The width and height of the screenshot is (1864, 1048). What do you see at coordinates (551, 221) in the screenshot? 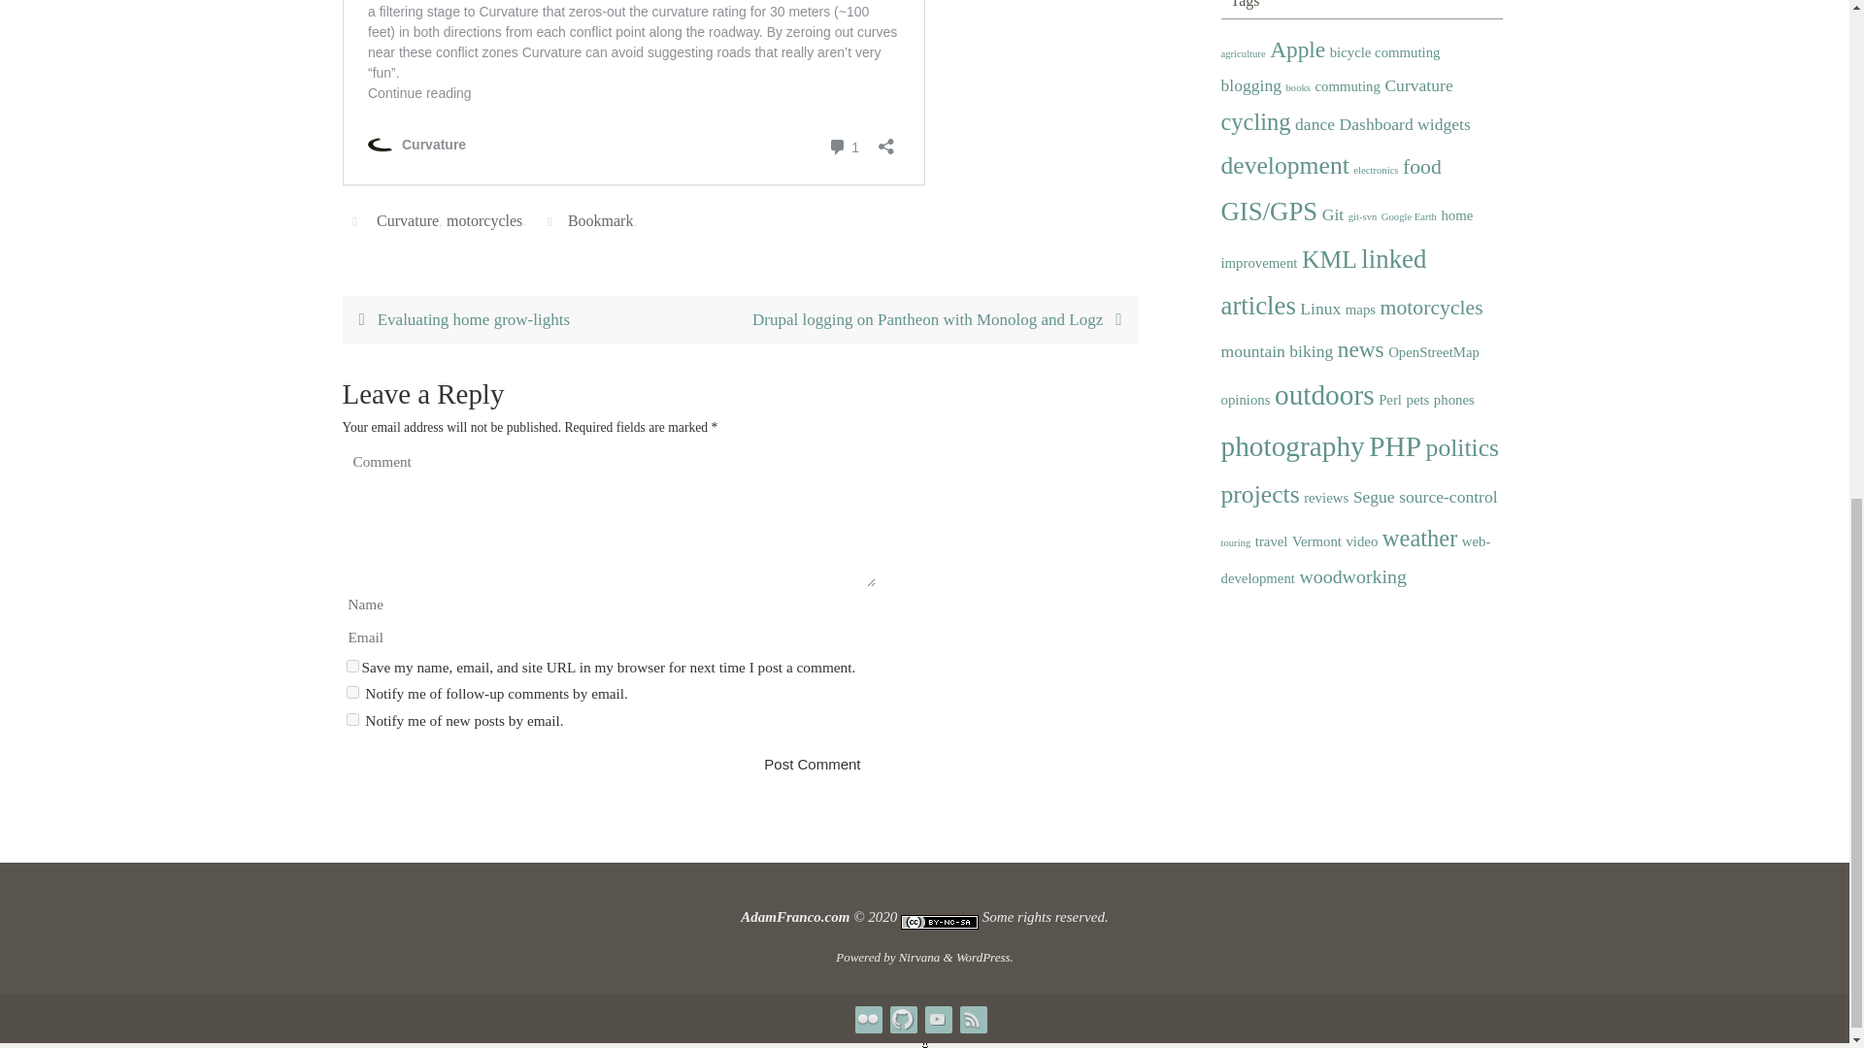
I see ` Bookmark the permalink` at bounding box center [551, 221].